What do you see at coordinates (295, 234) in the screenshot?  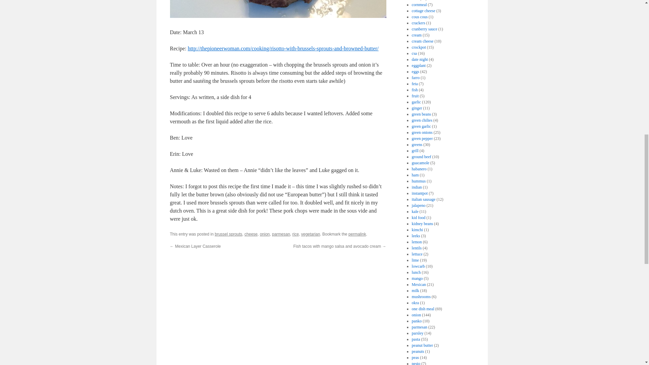 I see `rice` at bounding box center [295, 234].